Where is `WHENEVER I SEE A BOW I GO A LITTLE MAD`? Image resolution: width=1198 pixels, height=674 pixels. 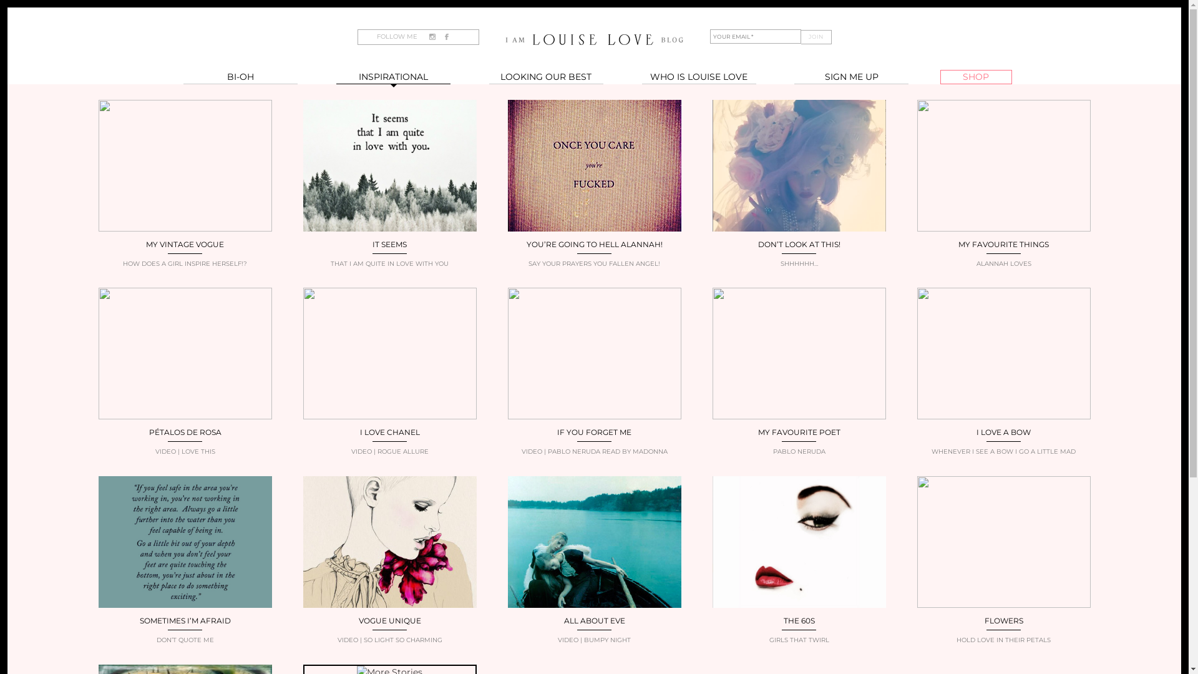 WHENEVER I SEE A BOW I GO A LITTLE MAD is located at coordinates (1004, 452).